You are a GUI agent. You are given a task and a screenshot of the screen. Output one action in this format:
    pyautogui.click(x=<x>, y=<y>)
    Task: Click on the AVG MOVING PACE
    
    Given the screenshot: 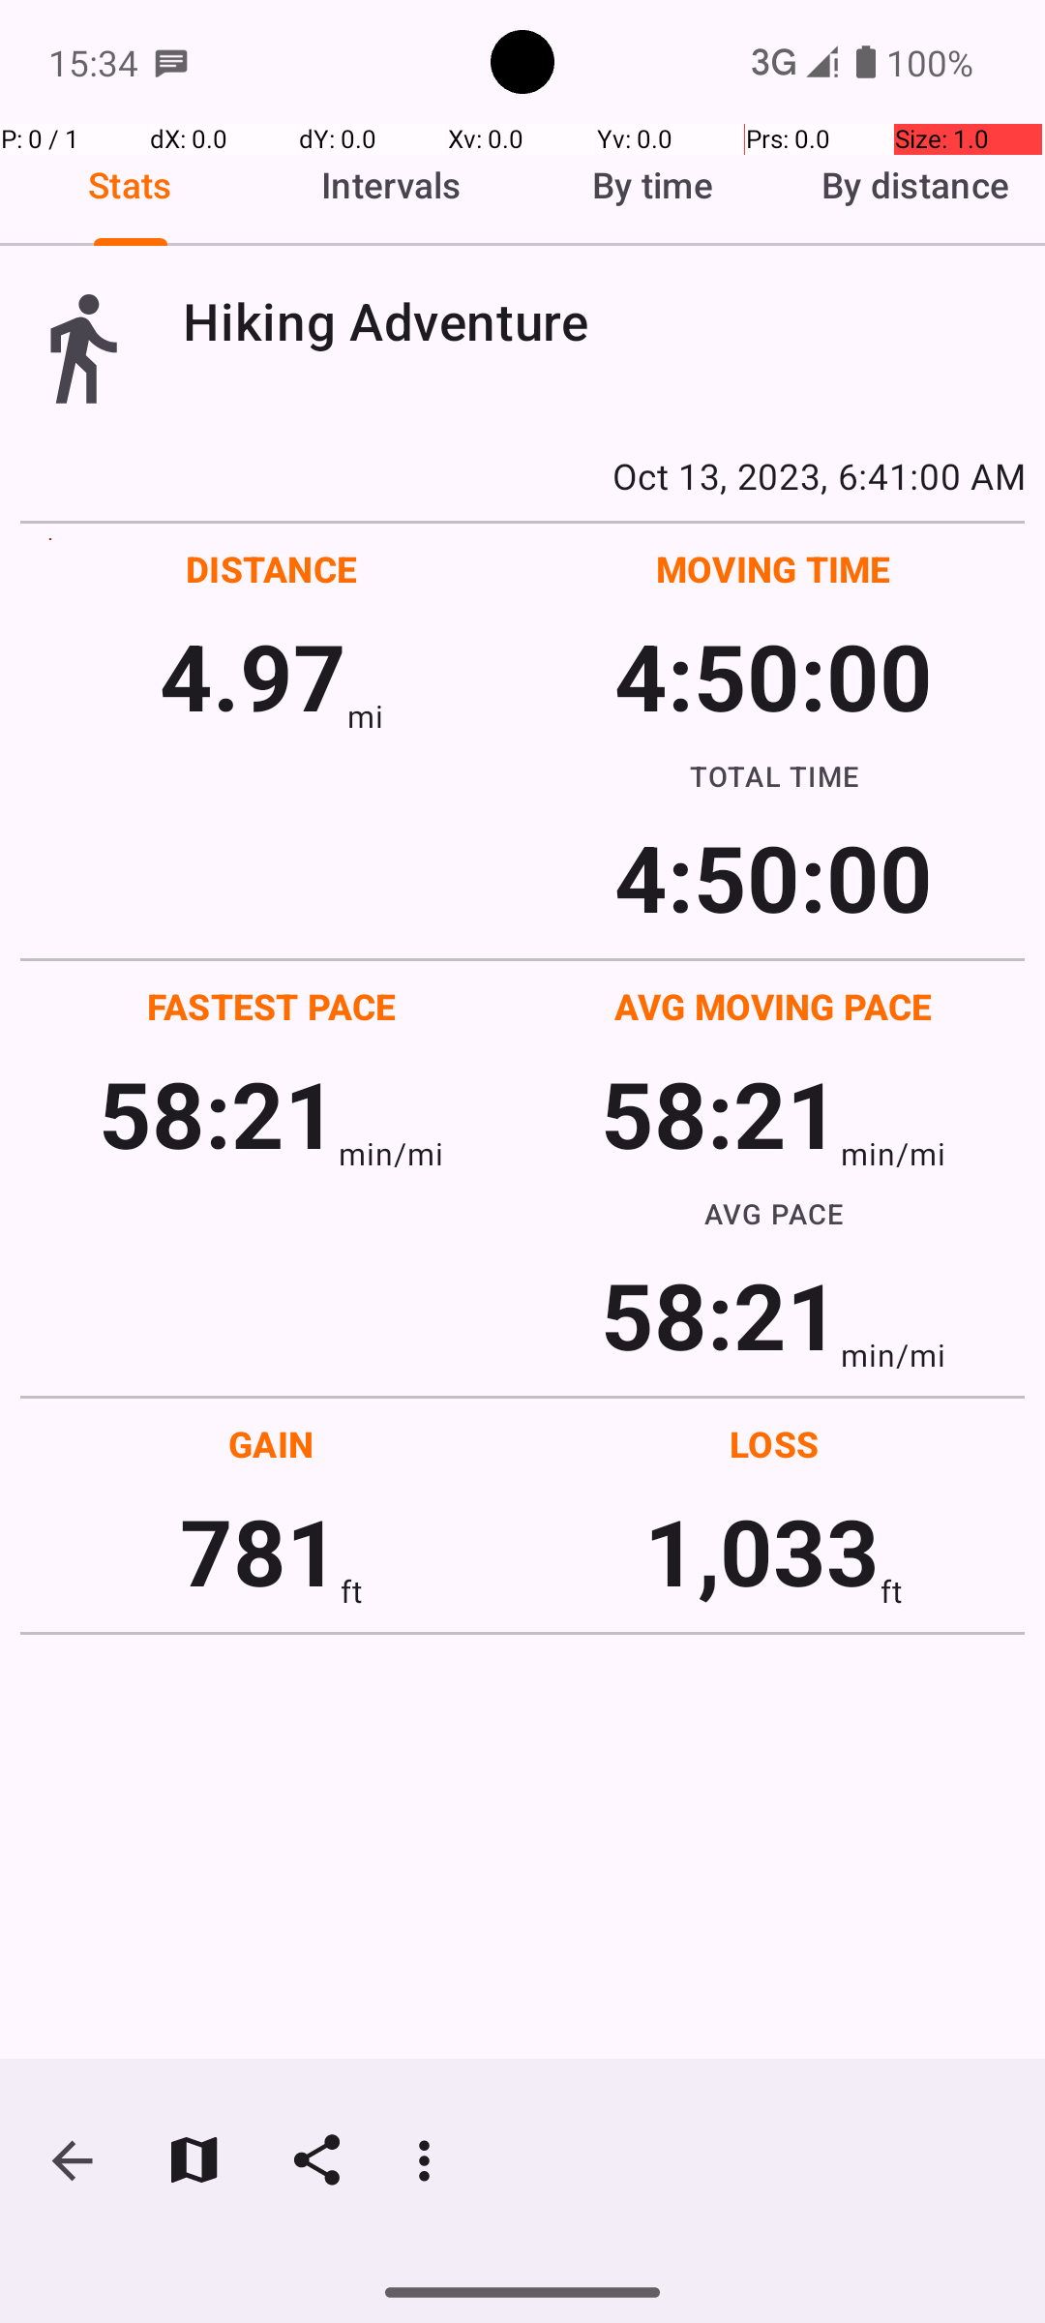 What is the action you would take?
    pyautogui.click(x=773, y=1007)
    